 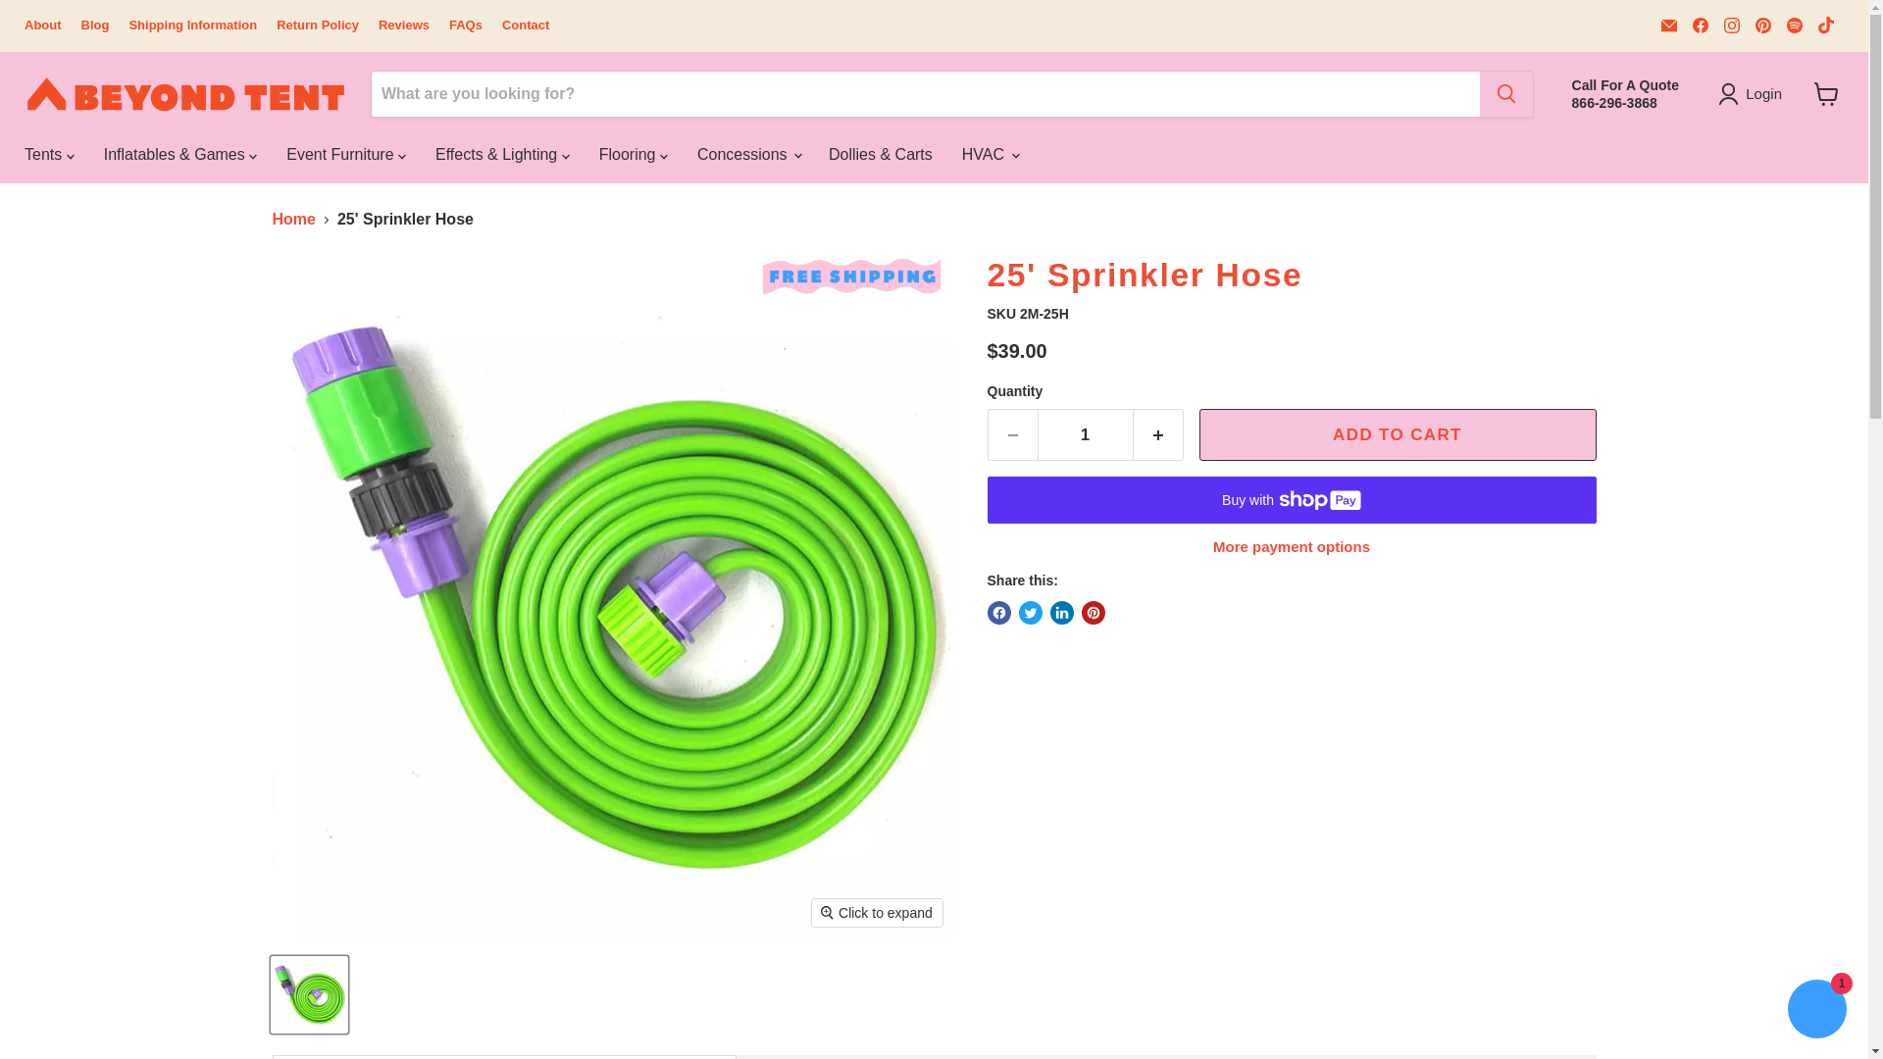 I want to click on Login, so click(x=1754, y=94).